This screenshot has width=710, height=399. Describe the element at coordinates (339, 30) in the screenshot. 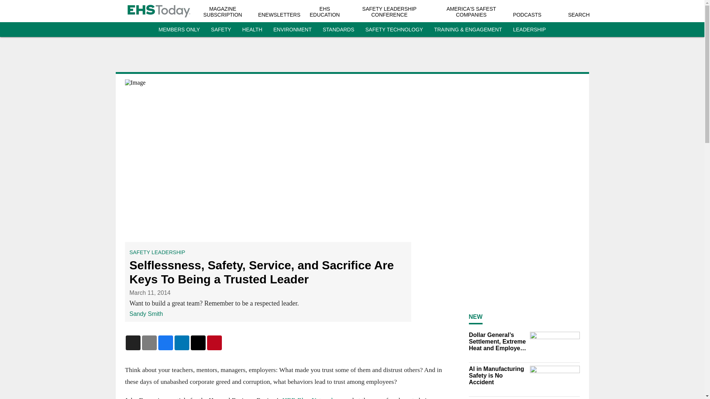

I see `STANDARDS` at that location.